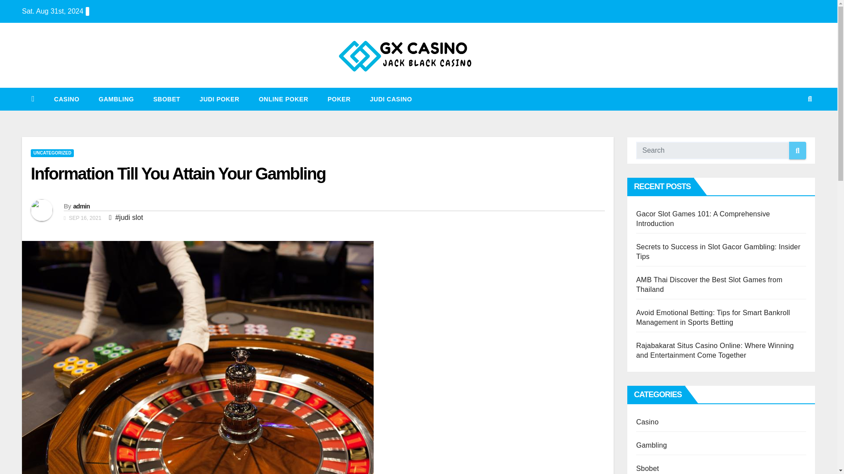 The height and width of the screenshot is (474, 844). What do you see at coordinates (283, 99) in the screenshot?
I see `ONLINE POKER` at bounding box center [283, 99].